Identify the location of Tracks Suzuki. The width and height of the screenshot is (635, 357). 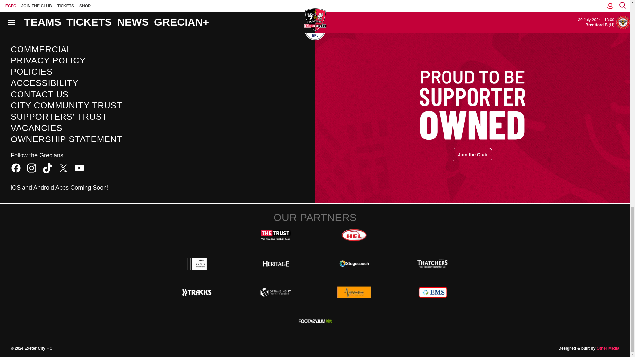
(197, 292).